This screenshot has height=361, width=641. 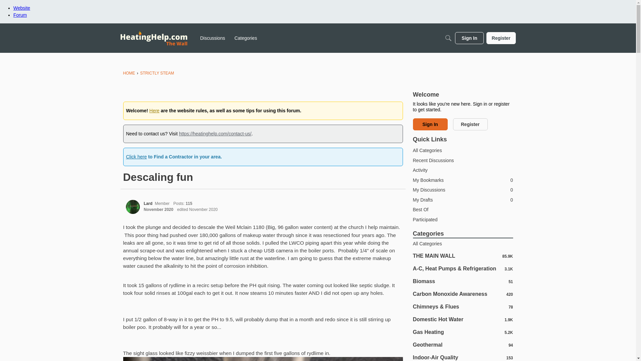 What do you see at coordinates (129, 73) in the screenshot?
I see `HOME` at bounding box center [129, 73].